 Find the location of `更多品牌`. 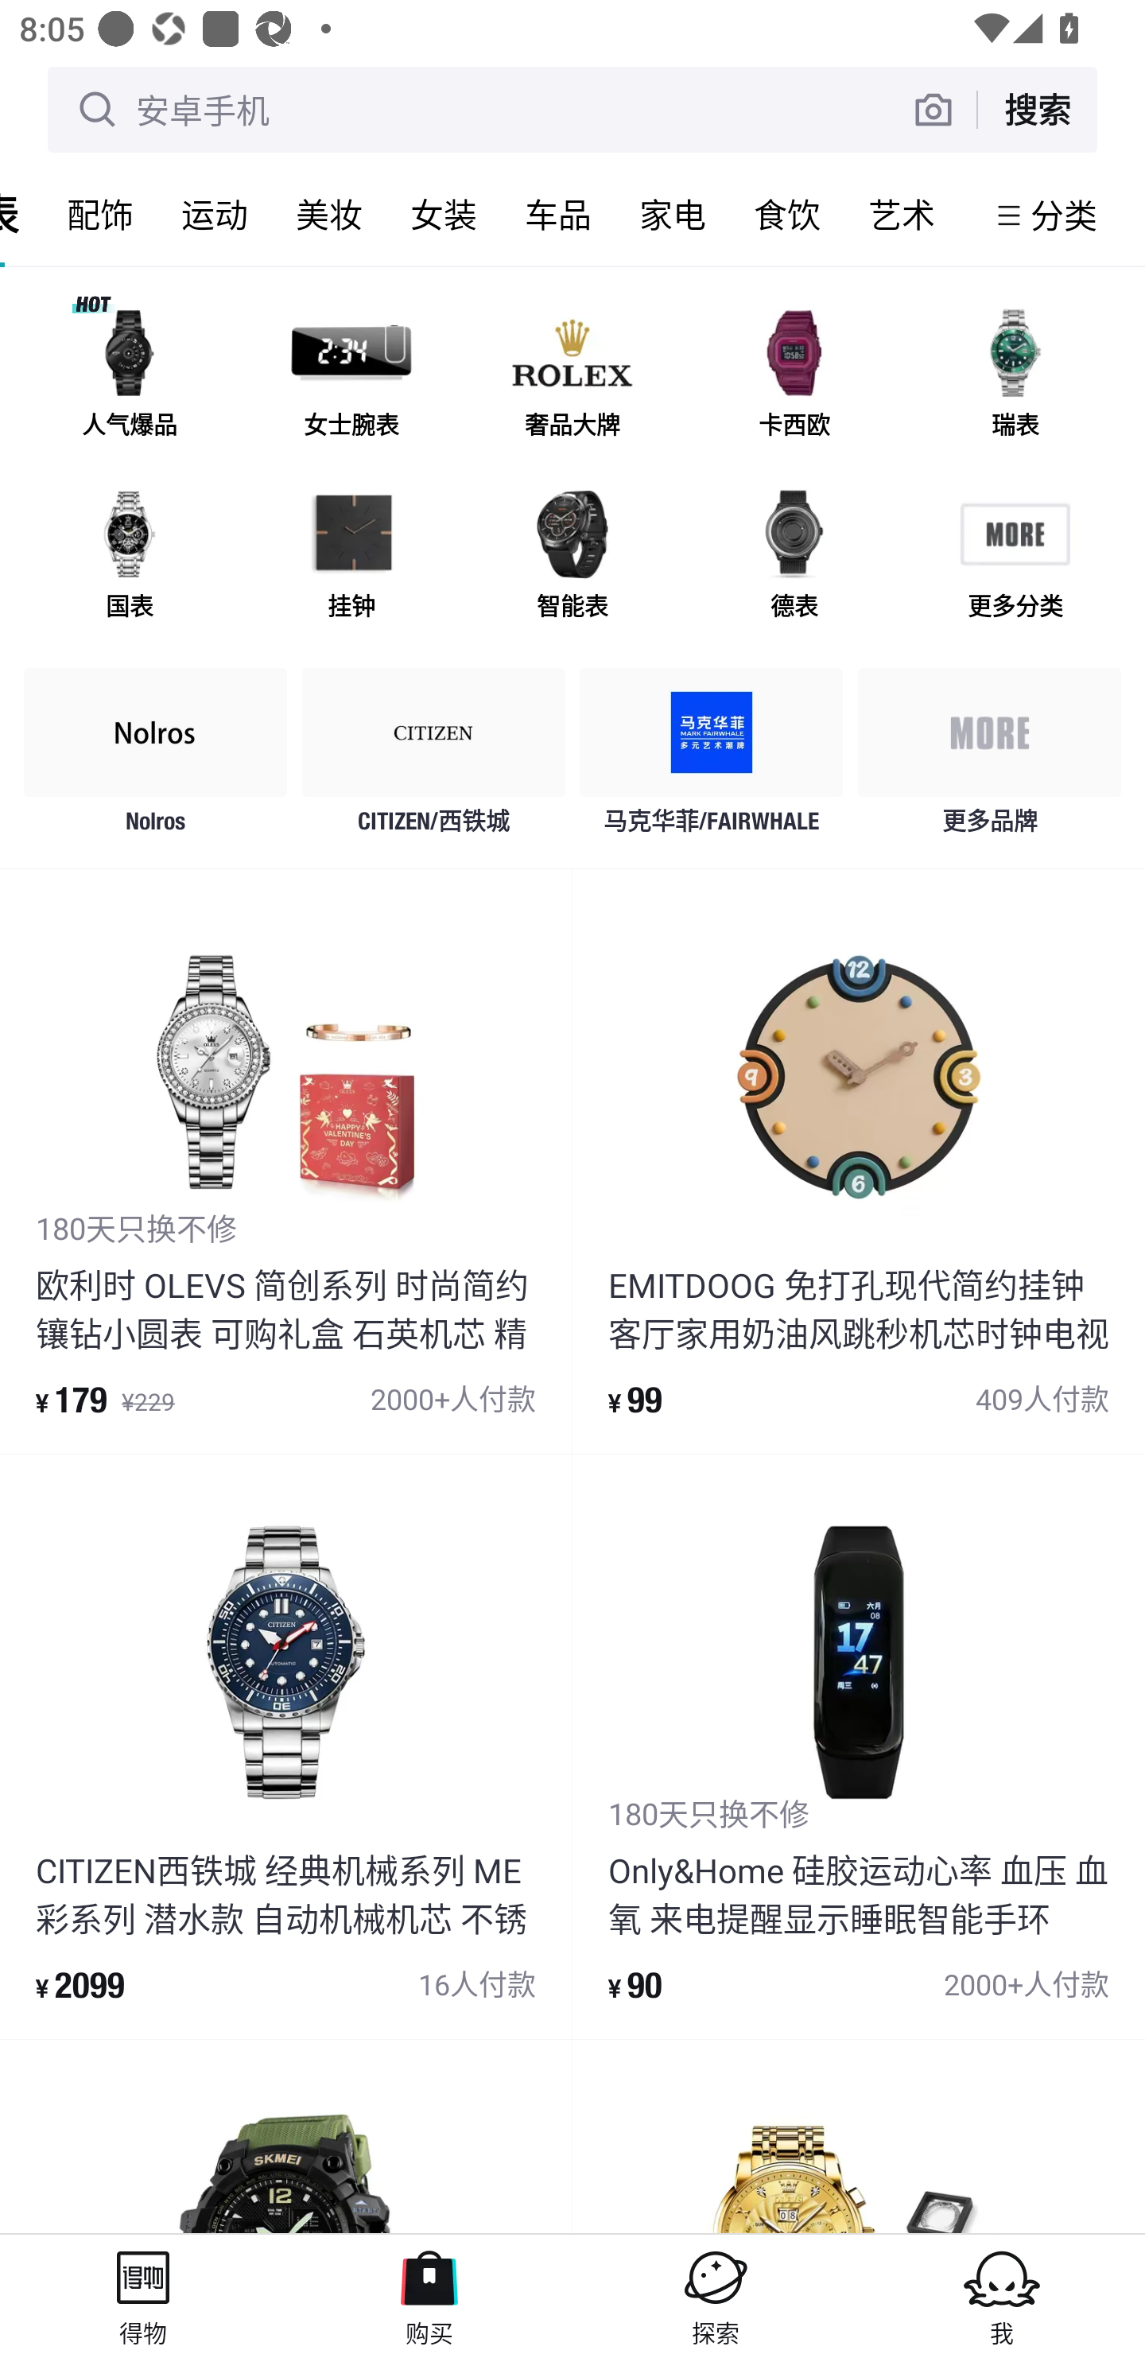

更多品牌 is located at coordinates (989, 759).